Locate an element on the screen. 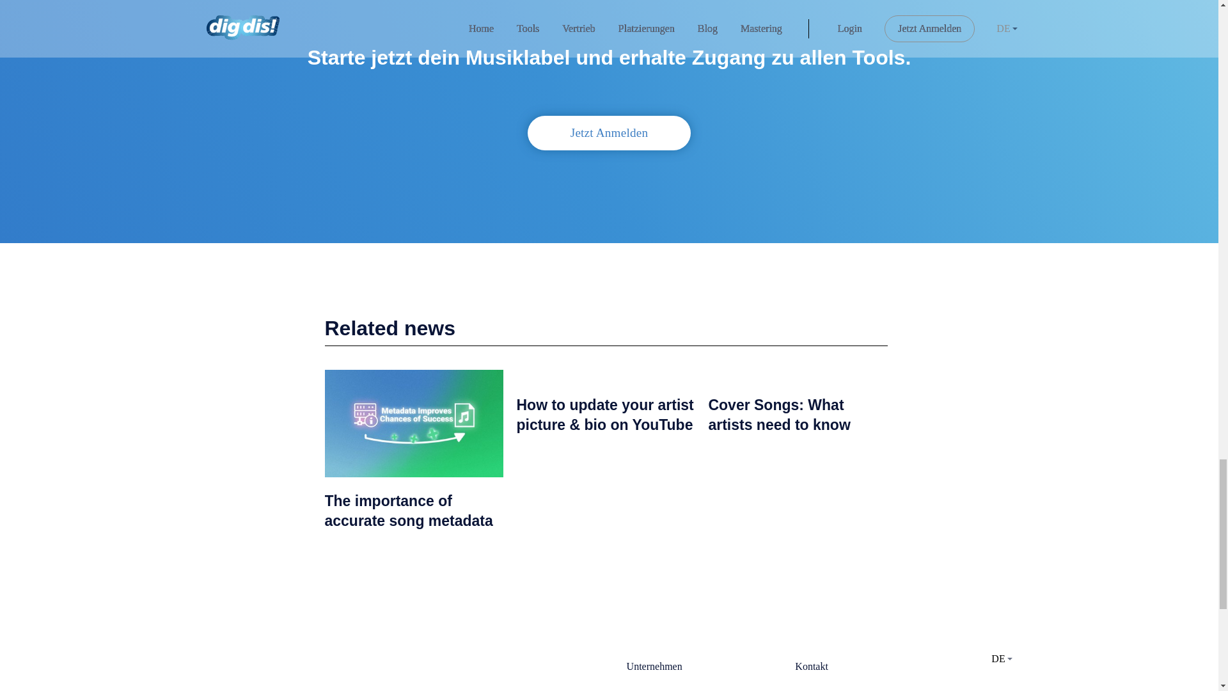  The importance of accurate song metadata is located at coordinates (409, 511).